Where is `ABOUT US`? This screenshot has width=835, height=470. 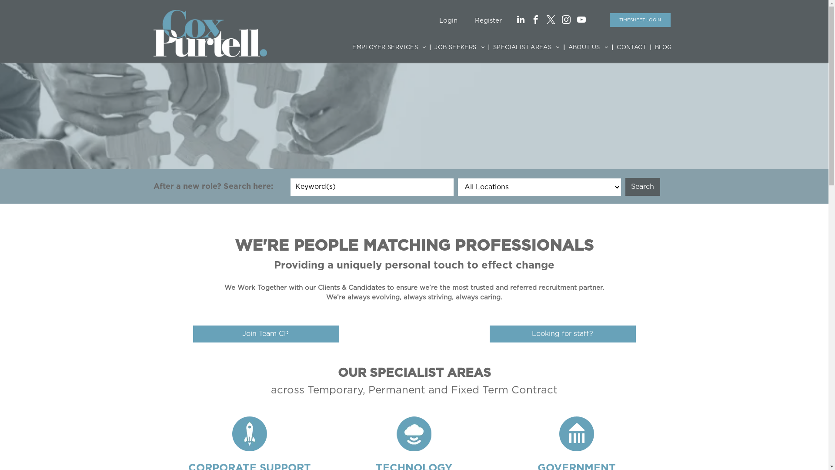 ABOUT US is located at coordinates (588, 48).